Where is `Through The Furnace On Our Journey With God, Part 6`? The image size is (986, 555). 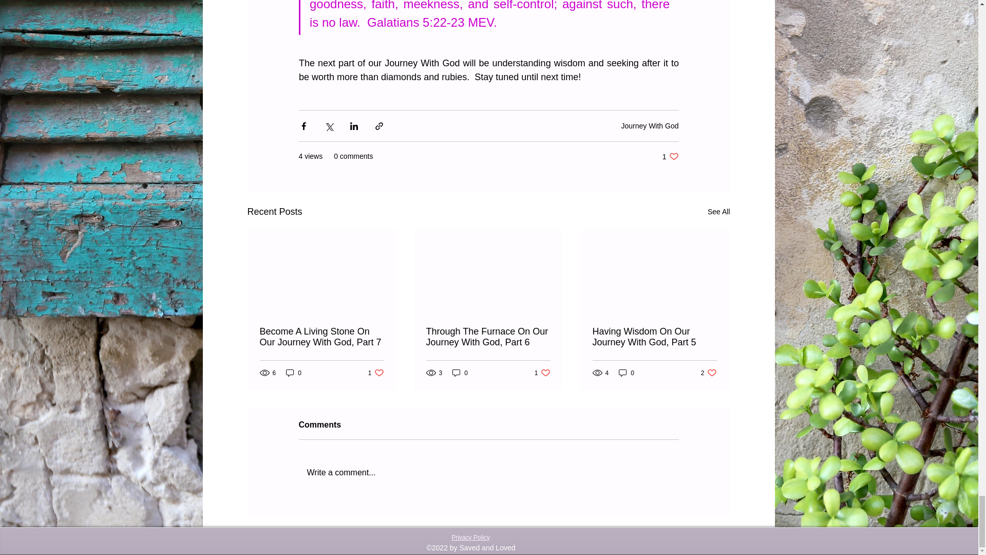
Through The Furnace On Our Journey With God, Part 6 is located at coordinates (542, 373).